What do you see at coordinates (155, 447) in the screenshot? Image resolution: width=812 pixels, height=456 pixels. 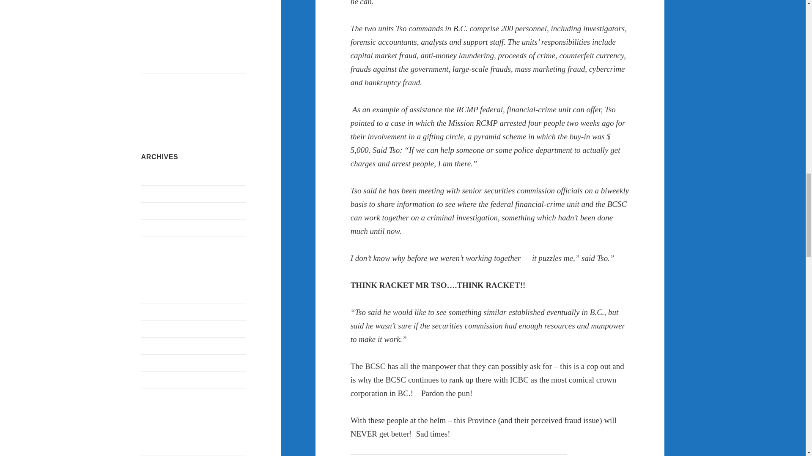 I see `May 2018` at bounding box center [155, 447].